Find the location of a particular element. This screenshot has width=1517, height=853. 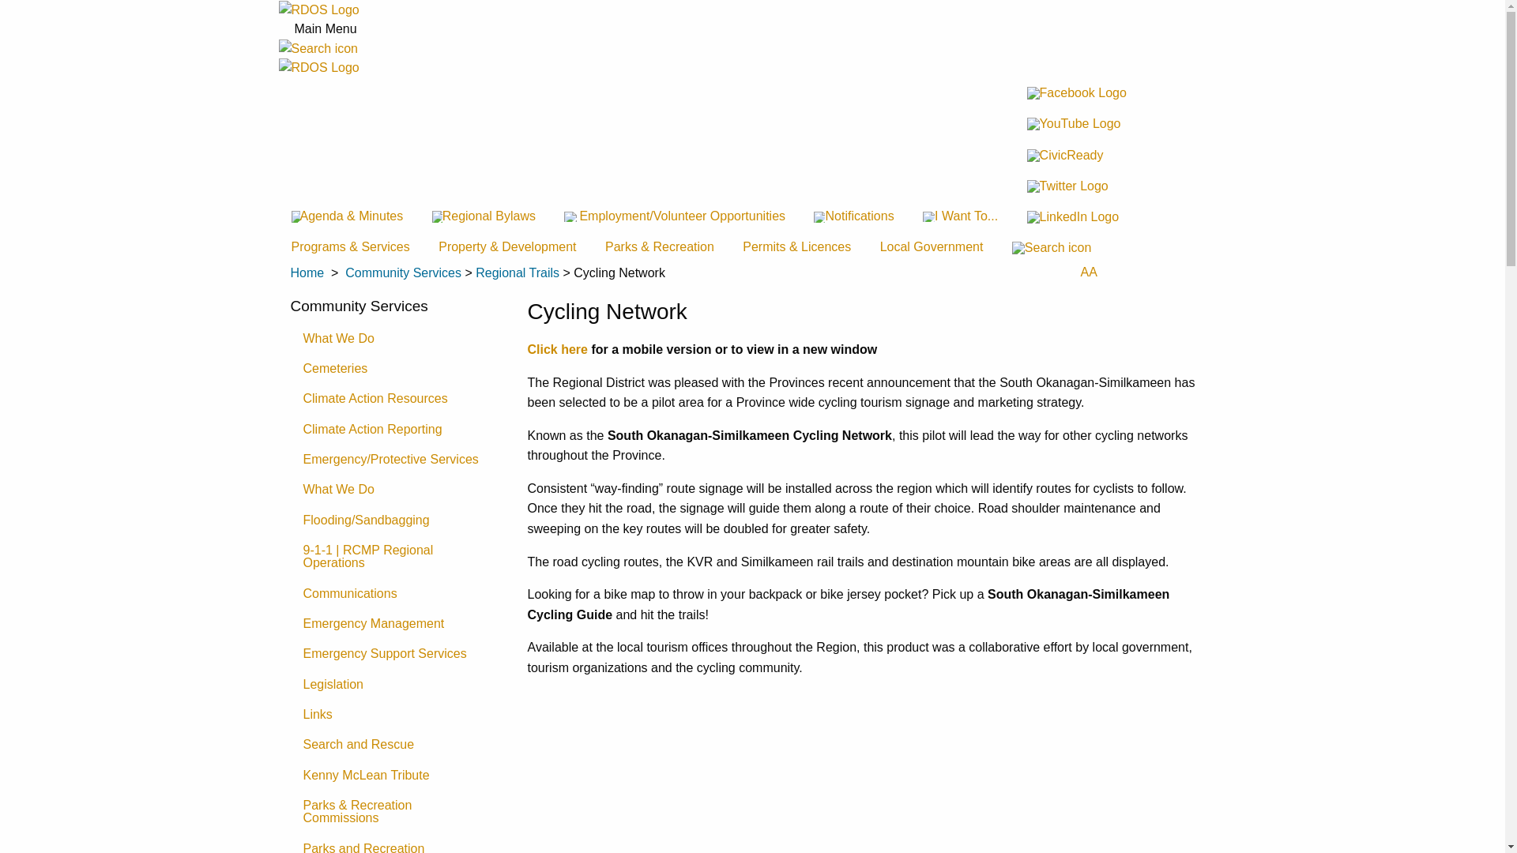

RDOS - Regional District of Okanagan-Similkameen is located at coordinates (318, 68).